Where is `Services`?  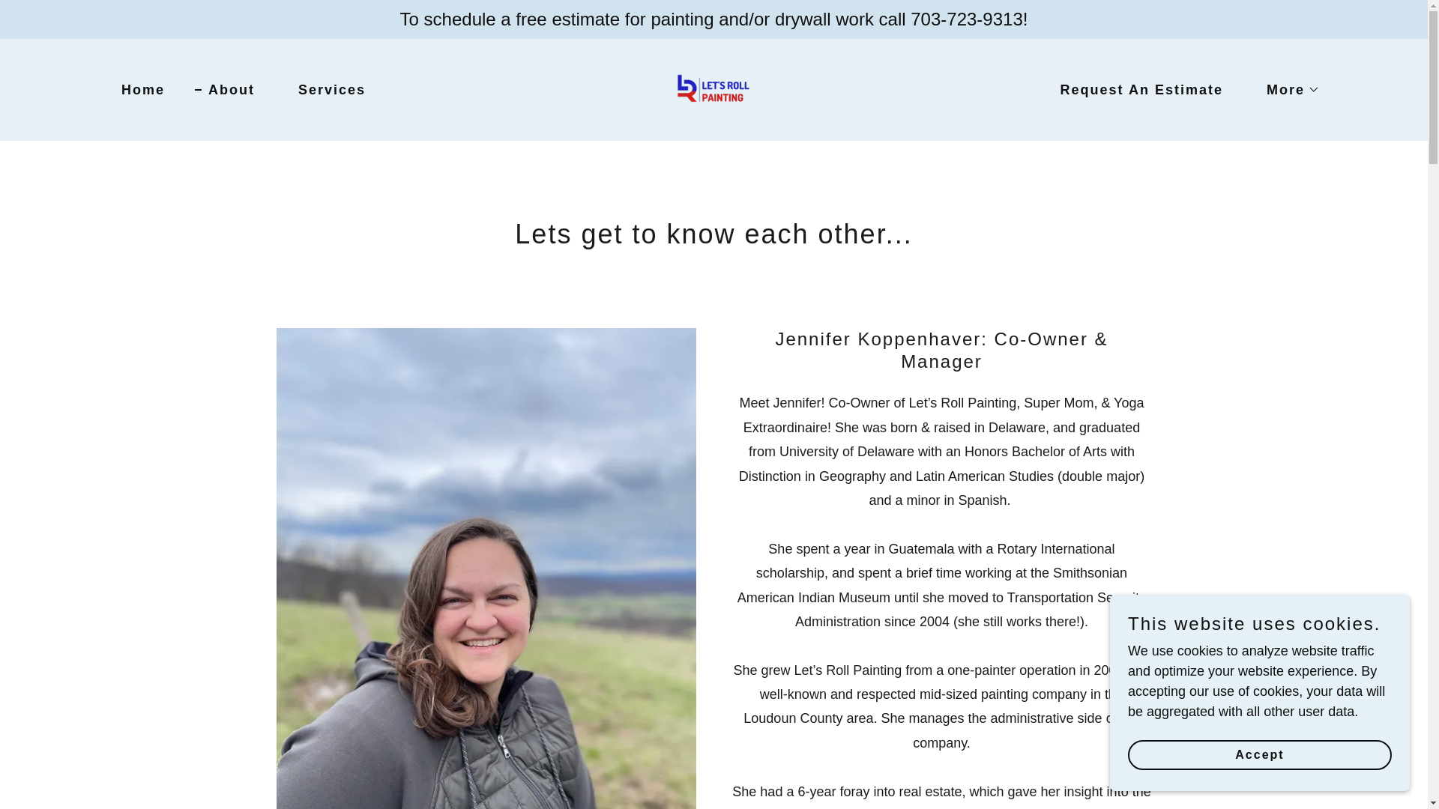
Services is located at coordinates (325, 90).